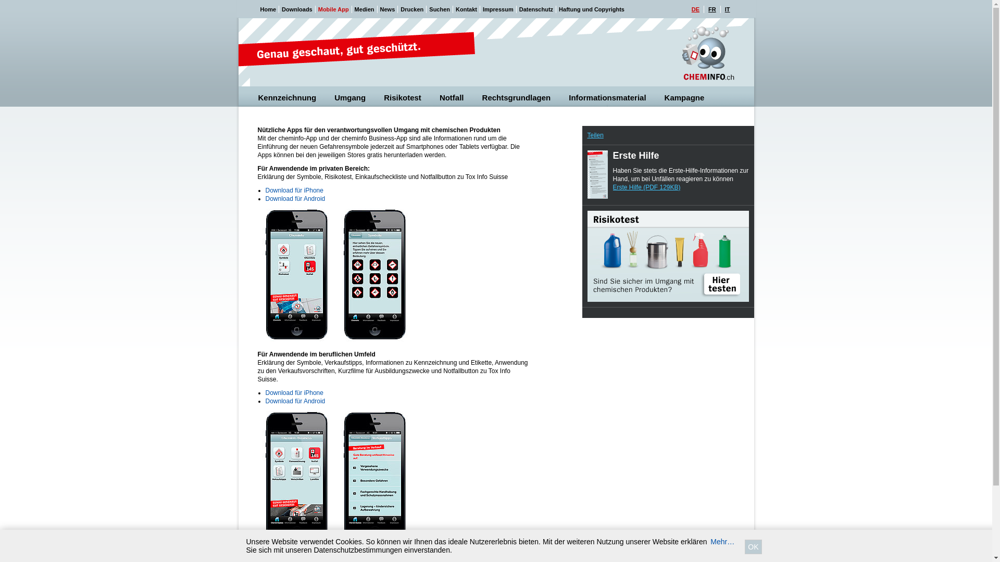 Image resolution: width=1000 pixels, height=562 pixels. Describe the element at coordinates (387, 9) in the screenshot. I see `News` at that location.